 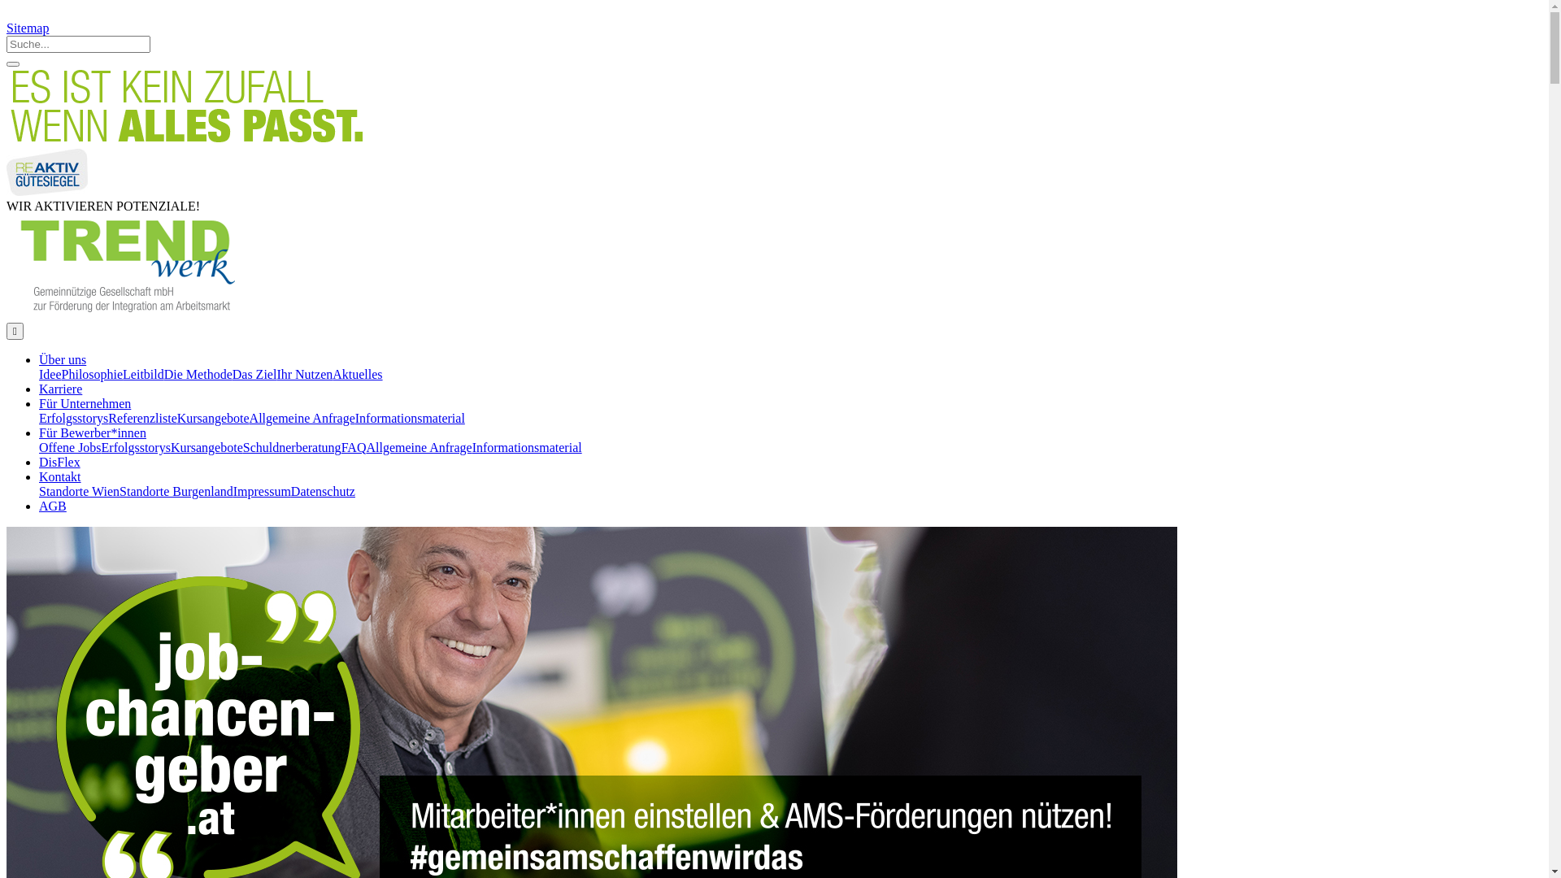 I want to click on Ihr Nutzen, so click(x=304, y=374).